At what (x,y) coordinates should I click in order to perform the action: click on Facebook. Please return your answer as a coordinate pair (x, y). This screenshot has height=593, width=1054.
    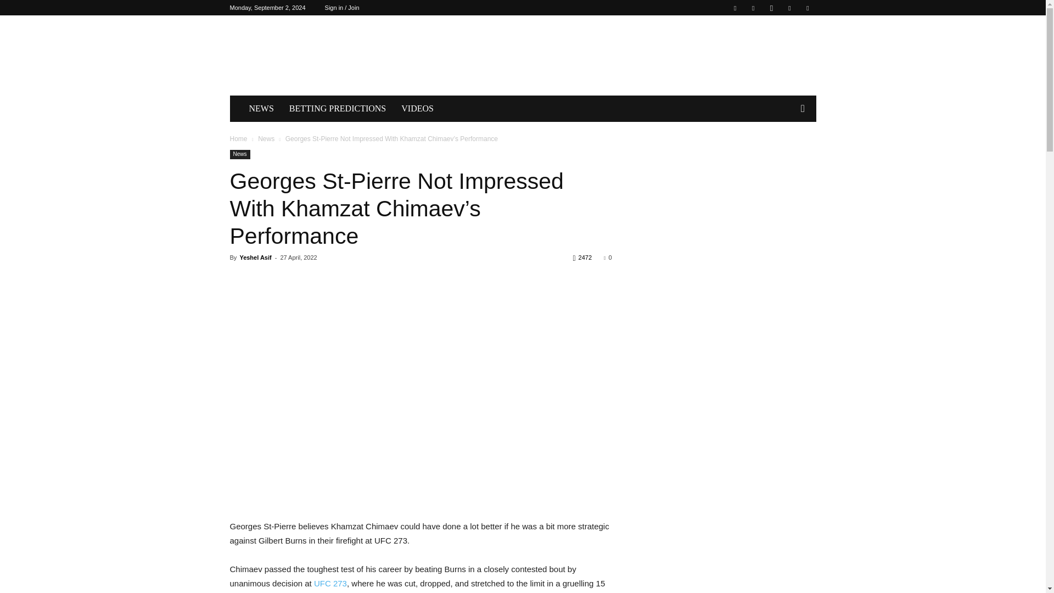
    Looking at the image, I should click on (735, 8).